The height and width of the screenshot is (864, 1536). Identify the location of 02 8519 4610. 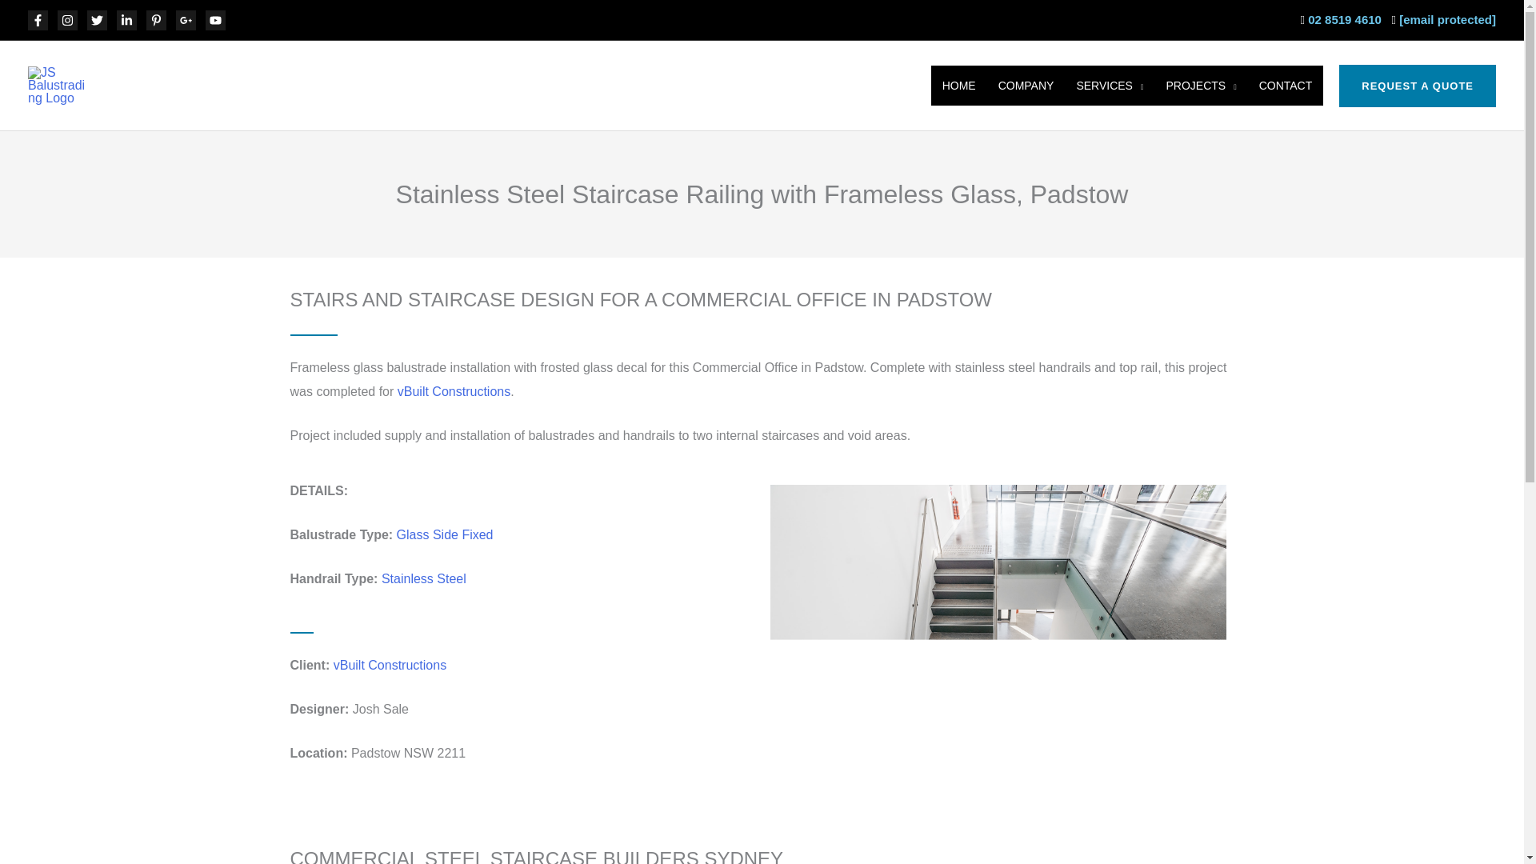
(1344, 19).